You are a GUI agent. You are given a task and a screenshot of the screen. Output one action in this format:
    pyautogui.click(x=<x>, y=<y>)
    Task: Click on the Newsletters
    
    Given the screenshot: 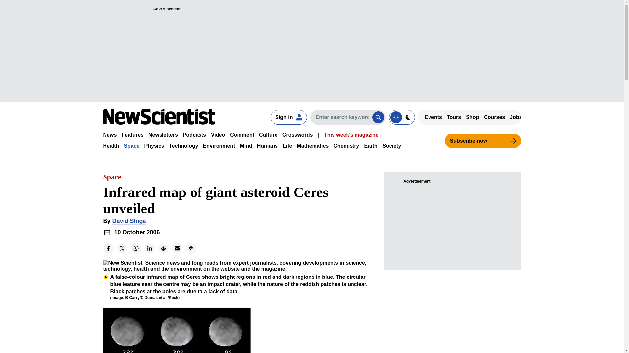 What is the action you would take?
    pyautogui.click(x=163, y=135)
    